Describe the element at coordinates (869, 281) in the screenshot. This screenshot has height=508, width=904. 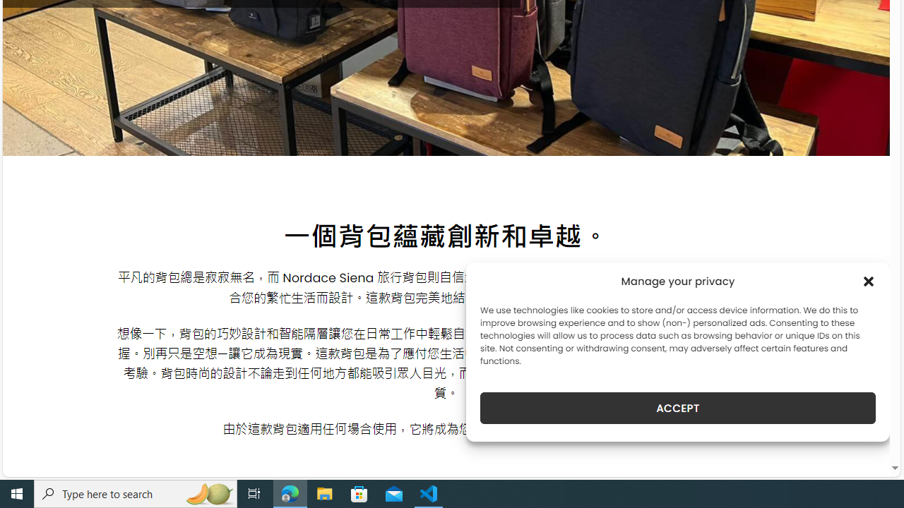
I see `Class: cmplz-close` at that location.